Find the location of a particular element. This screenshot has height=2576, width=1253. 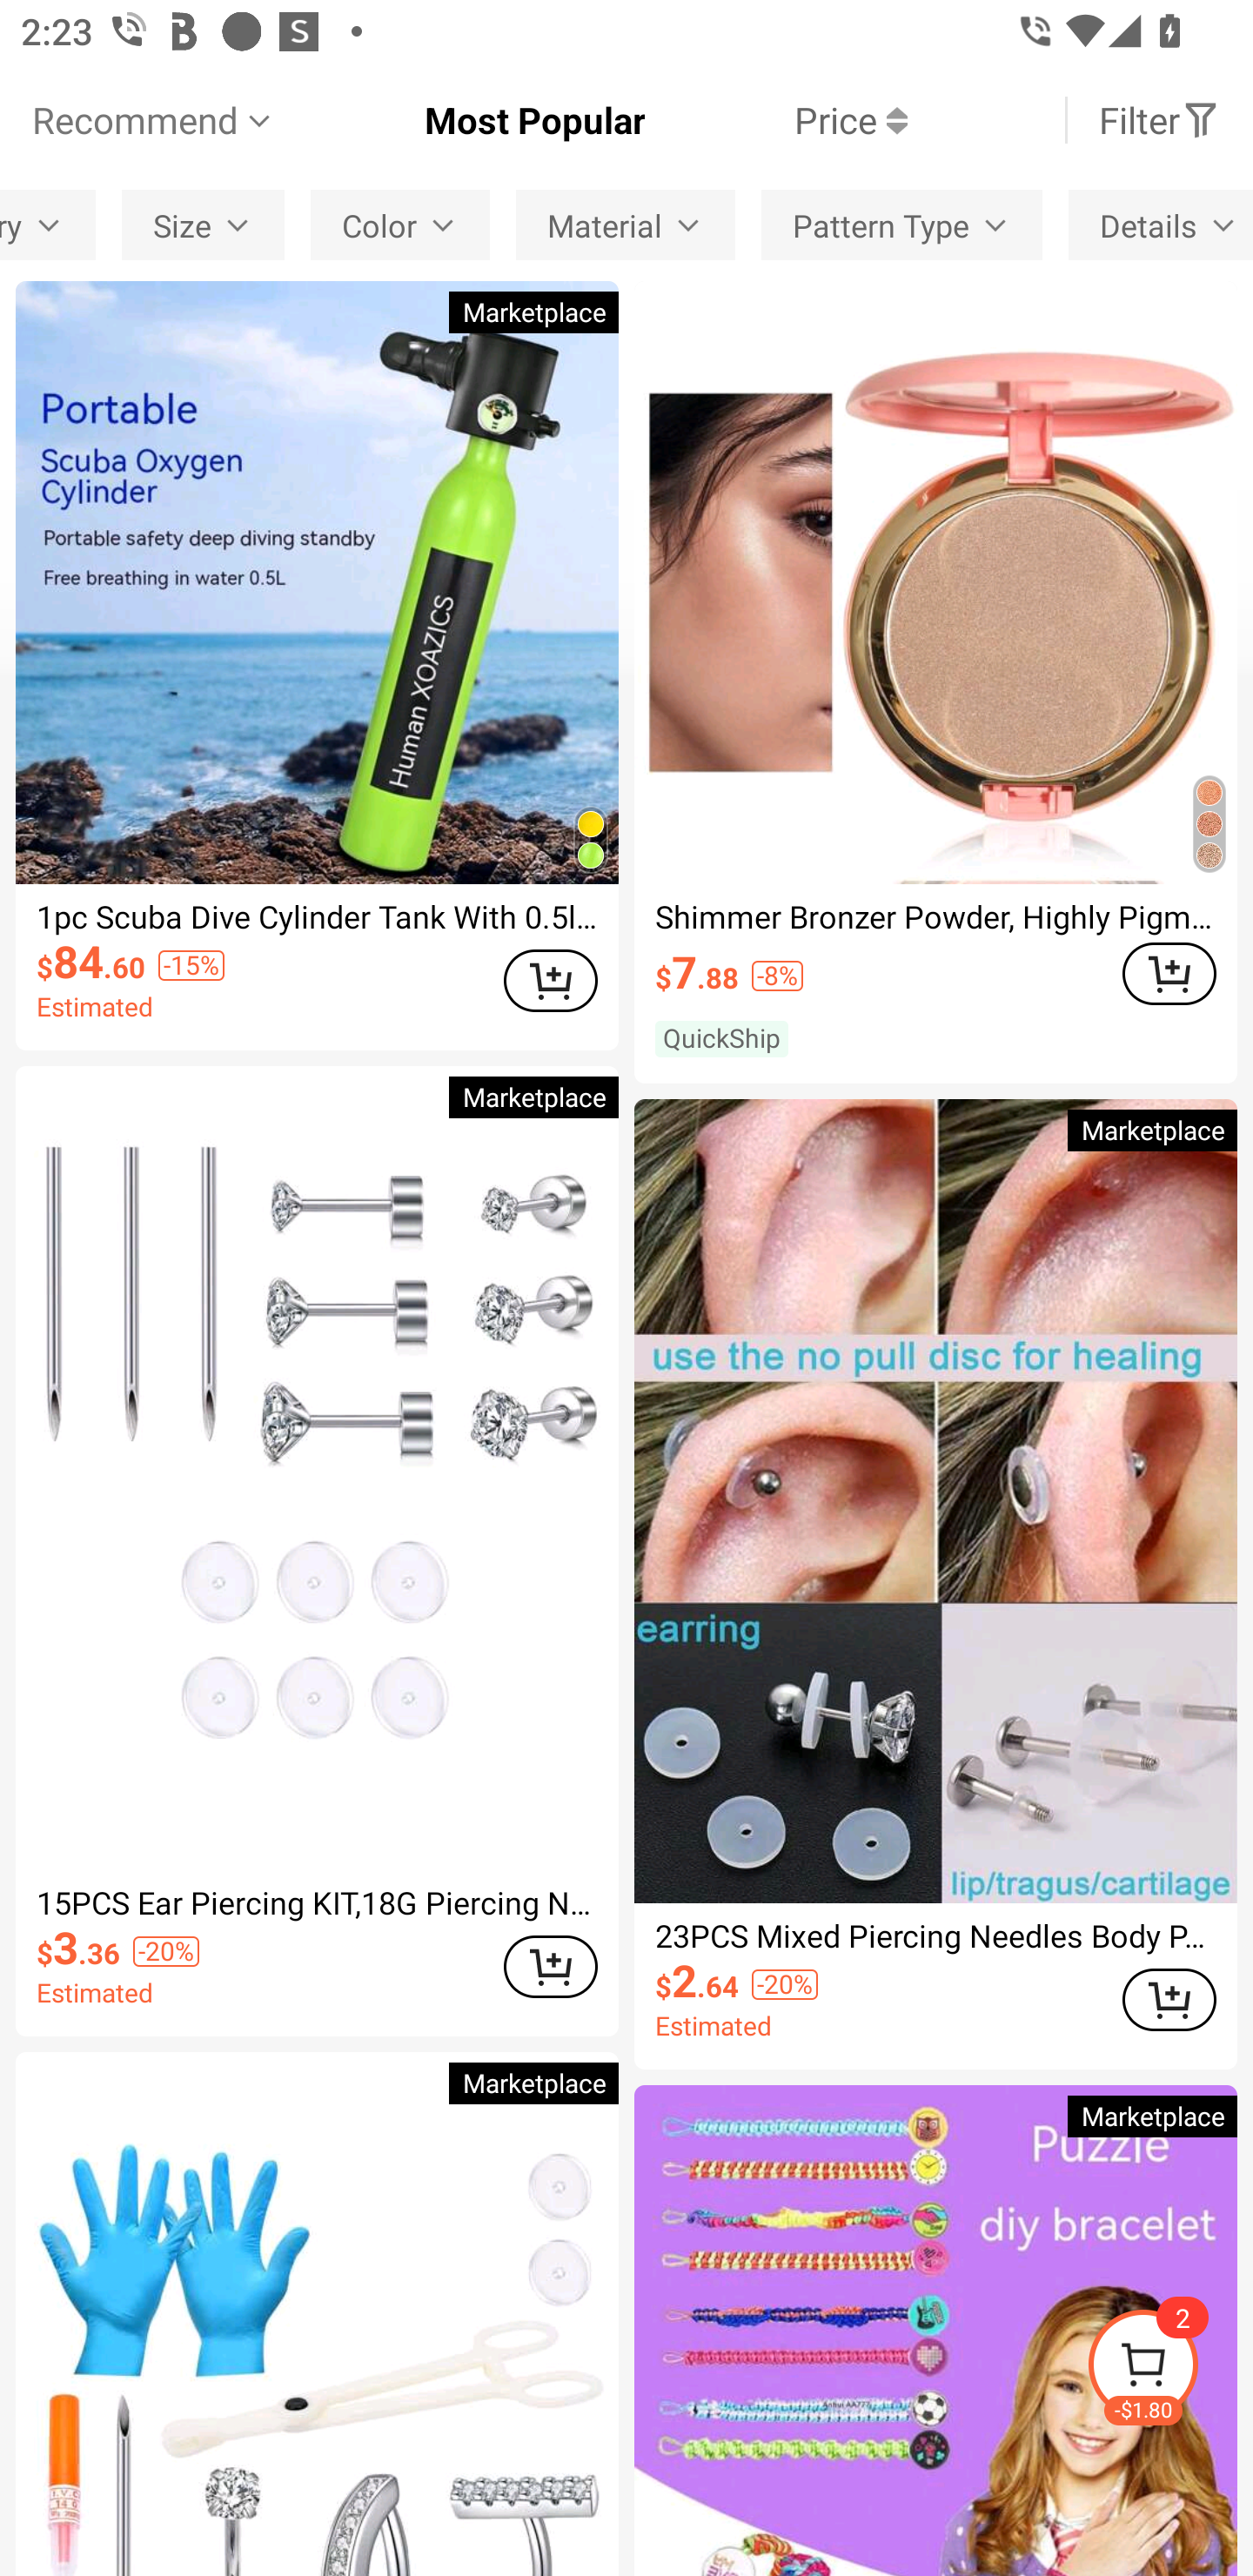

Recommend is located at coordinates (154, 120).